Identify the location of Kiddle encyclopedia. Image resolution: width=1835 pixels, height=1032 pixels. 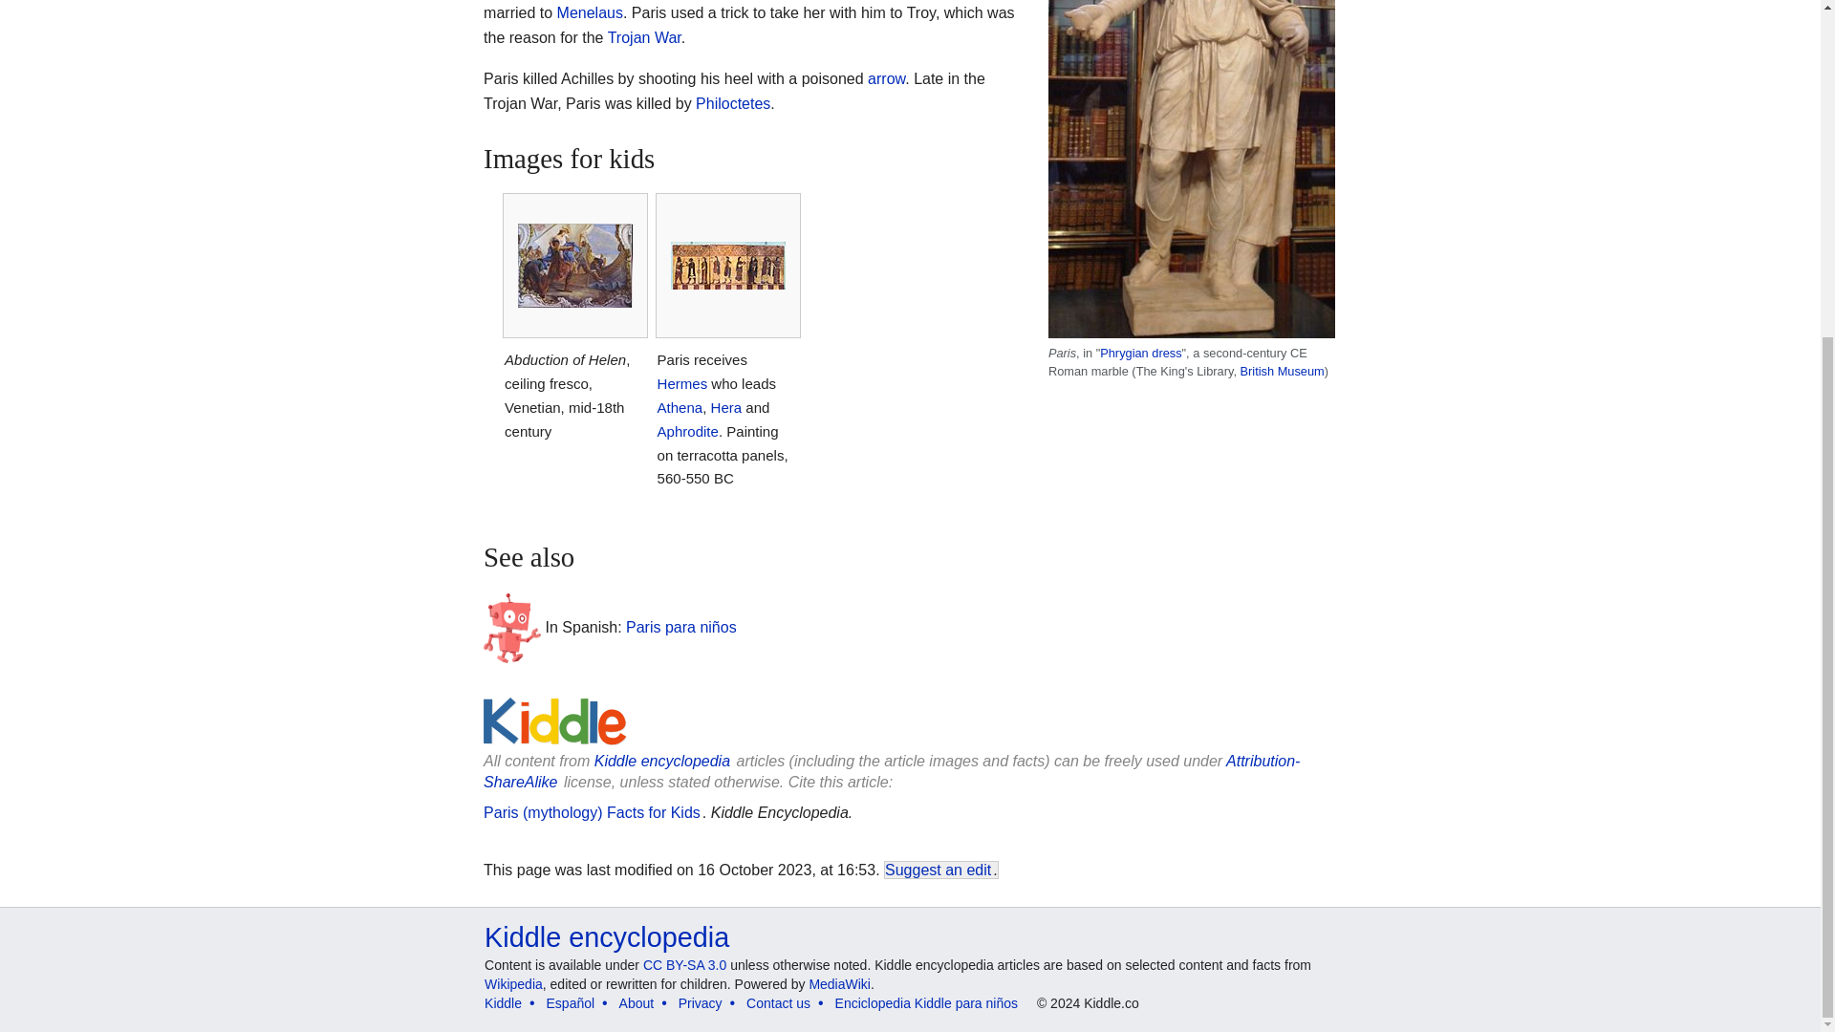
(606, 936).